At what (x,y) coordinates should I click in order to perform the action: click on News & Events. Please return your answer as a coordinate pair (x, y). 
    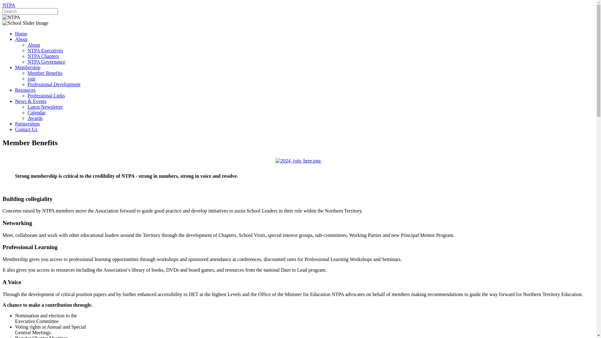
    Looking at the image, I should click on (31, 101).